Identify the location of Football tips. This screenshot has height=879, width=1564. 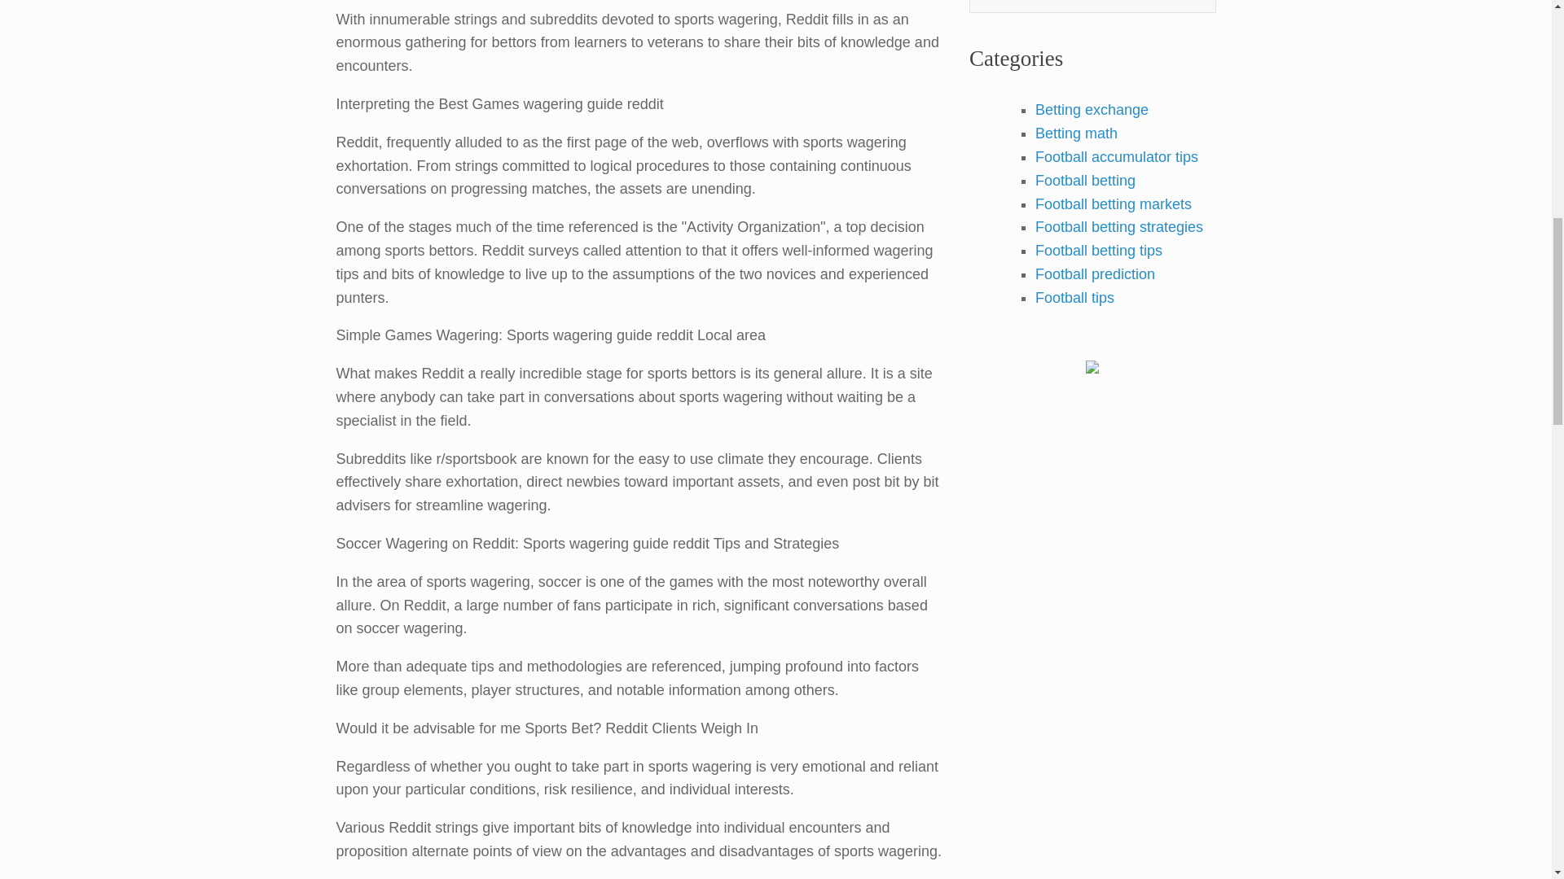
(1074, 298).